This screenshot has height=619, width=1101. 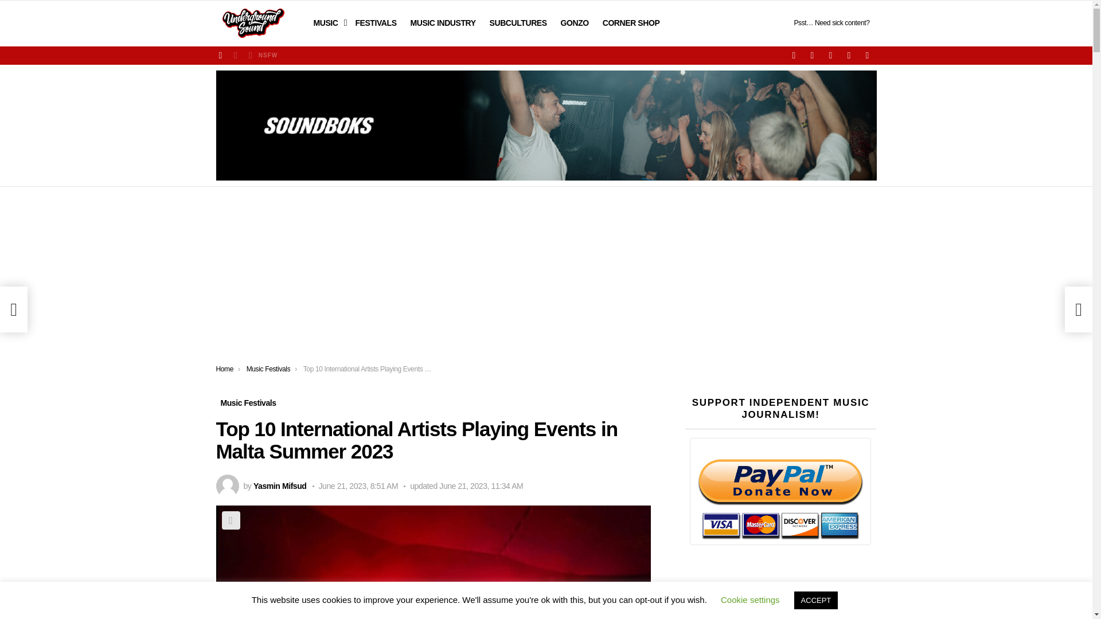 I want to click on NSFW, so click(x=261, y=56).